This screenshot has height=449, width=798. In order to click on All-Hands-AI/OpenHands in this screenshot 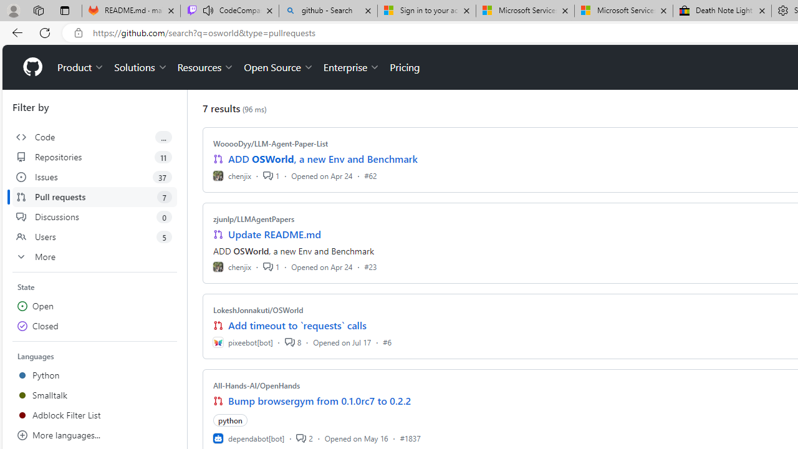, I will do `click(257, 385)`.